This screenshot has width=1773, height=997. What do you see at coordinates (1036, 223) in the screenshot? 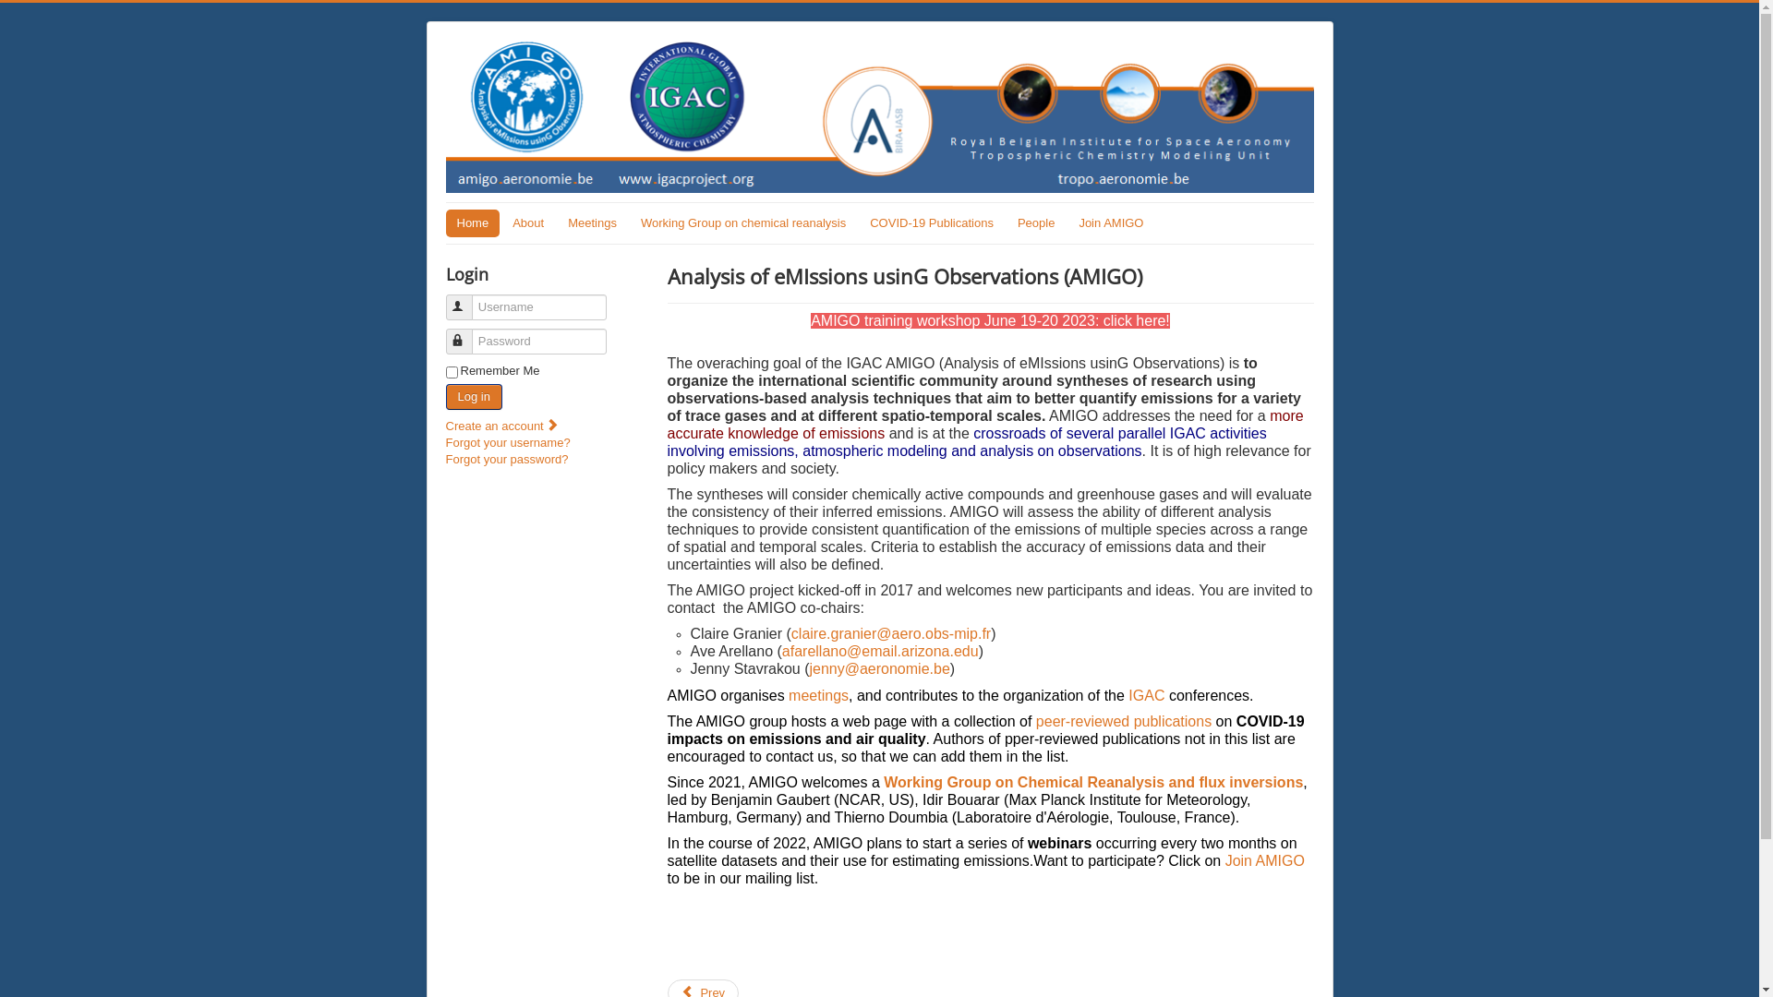
I see `People` at bounding box center [1036, 223].